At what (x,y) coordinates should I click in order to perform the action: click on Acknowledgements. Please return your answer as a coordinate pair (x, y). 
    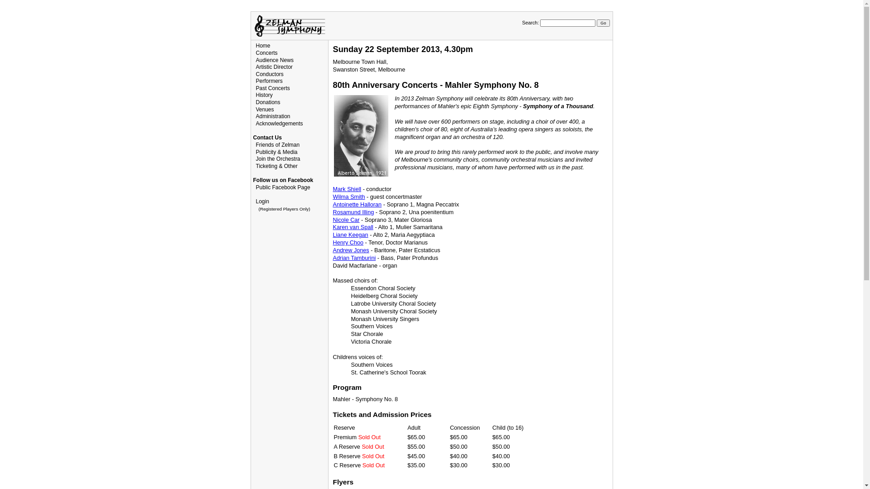
    Looking at the image, I should click on (279, 124).